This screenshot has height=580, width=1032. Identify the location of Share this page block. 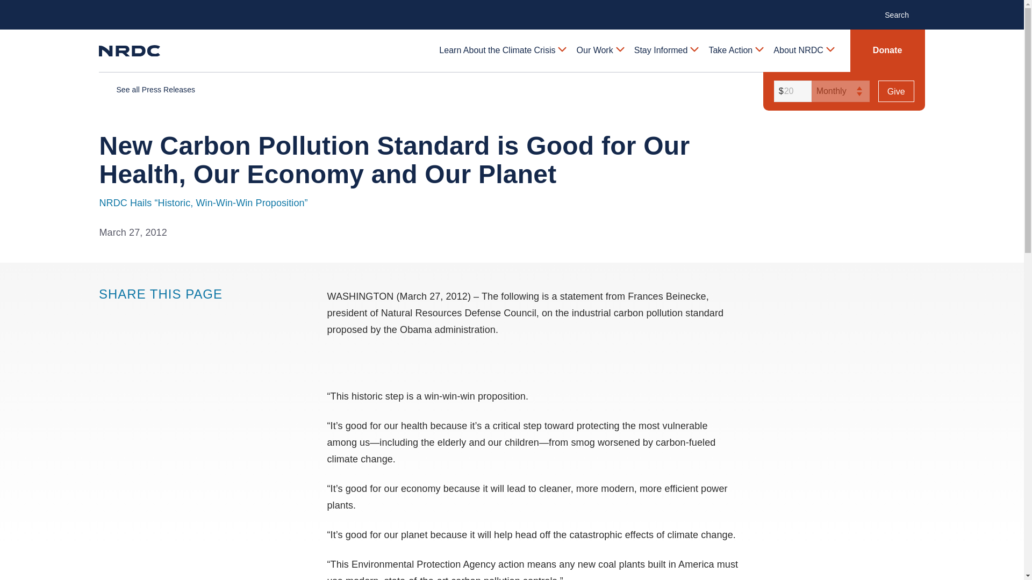
(128, 315).